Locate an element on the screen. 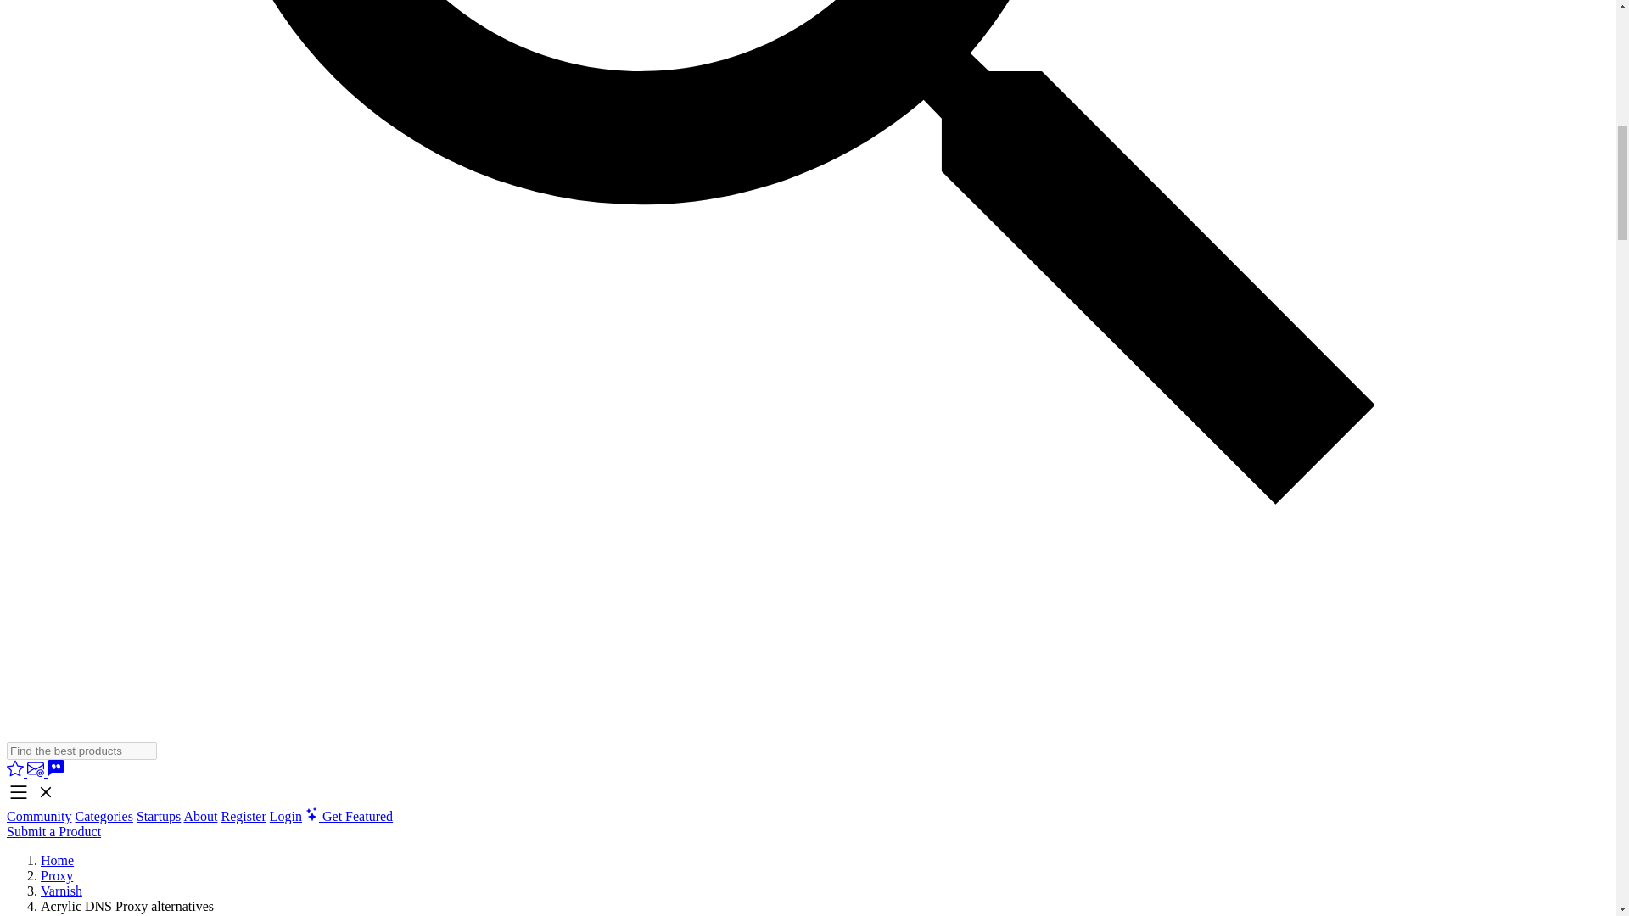 Image resolution: width=1629 pixels, height=916 pixels. Get Featured is located at coordinates (349, 816).